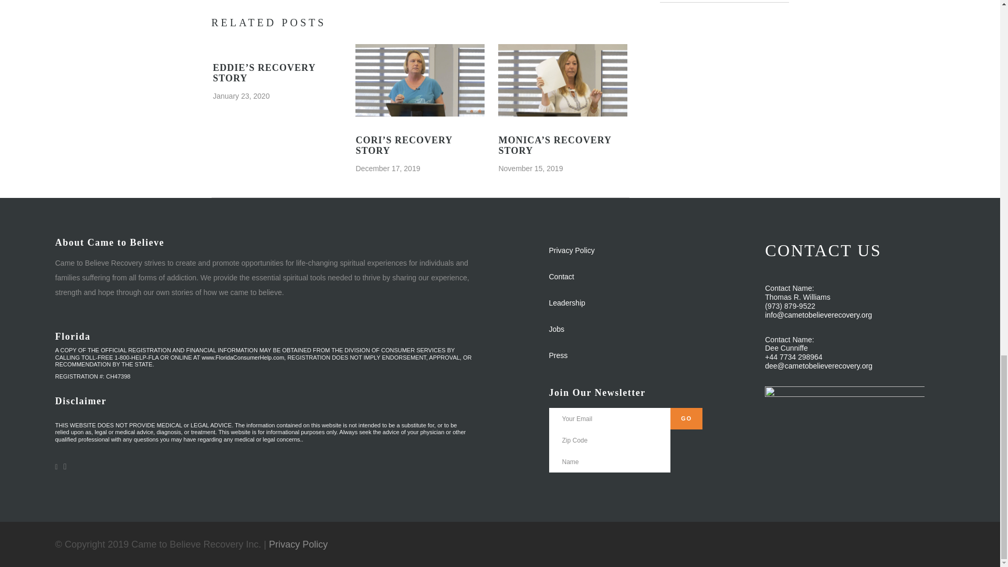  I want to click on Name, so click(610, 461).